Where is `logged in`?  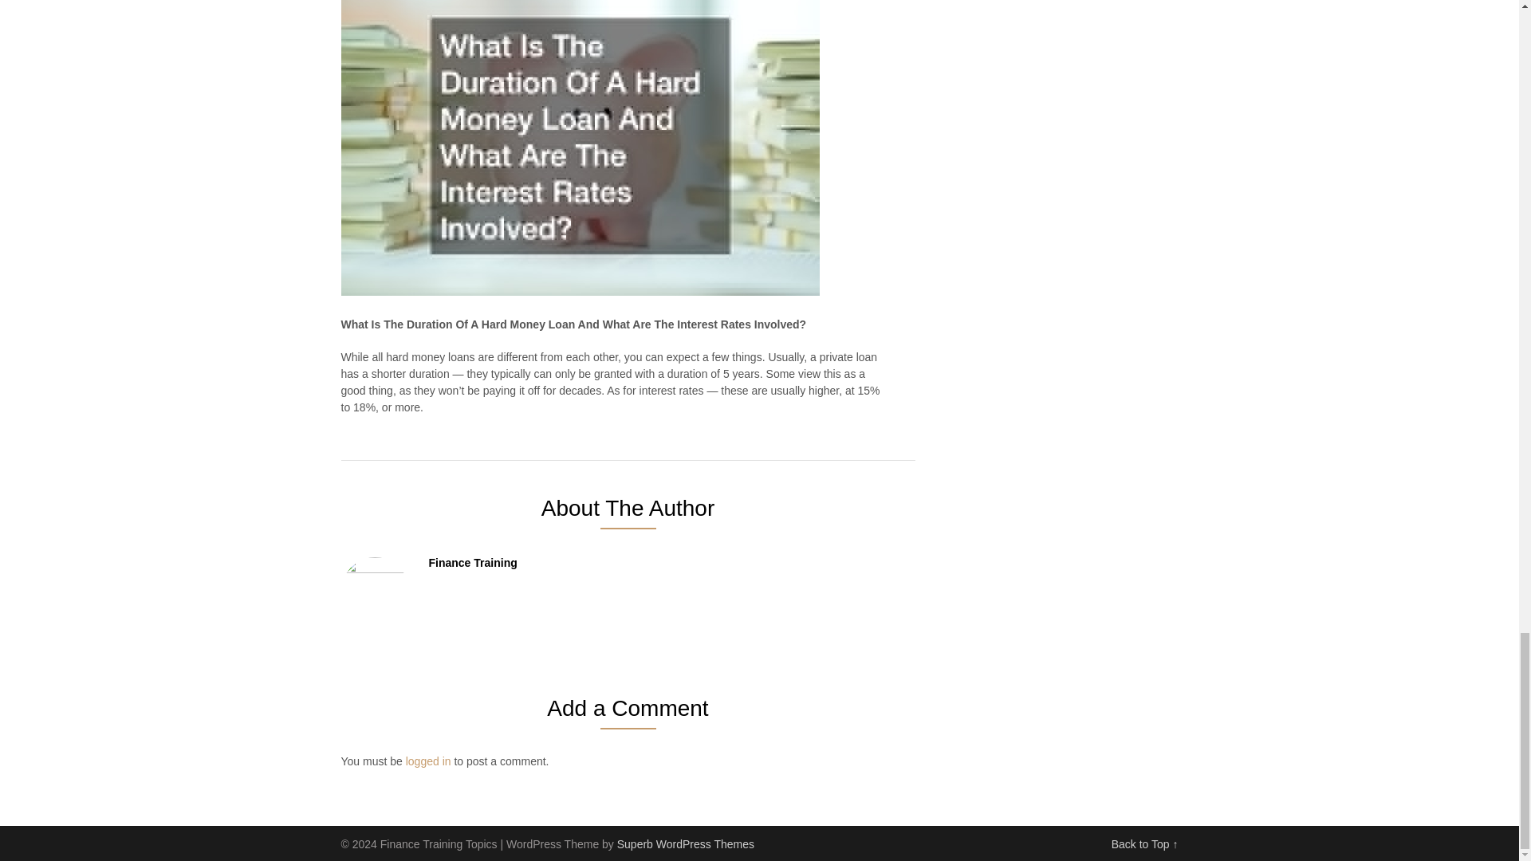
logged in is located at coordinates (428, 761).